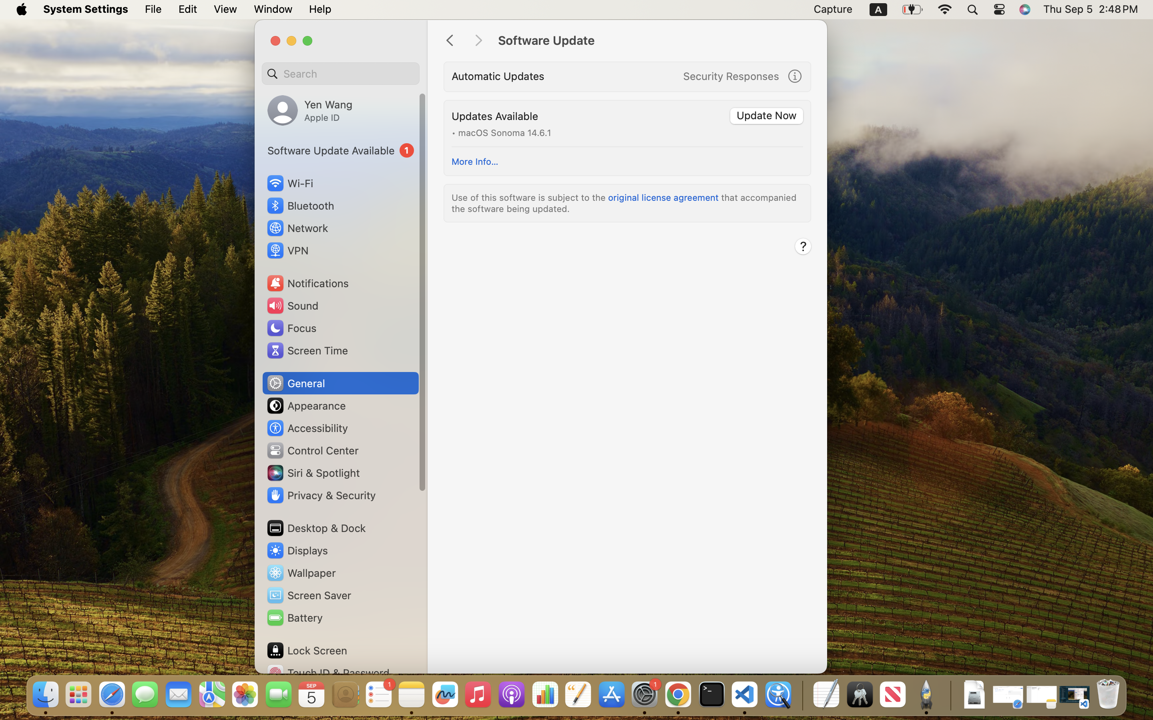 Image resolution: width=1153 pixels, height=720 pixels. I want to click on Screen Saver, so click(309, 595).